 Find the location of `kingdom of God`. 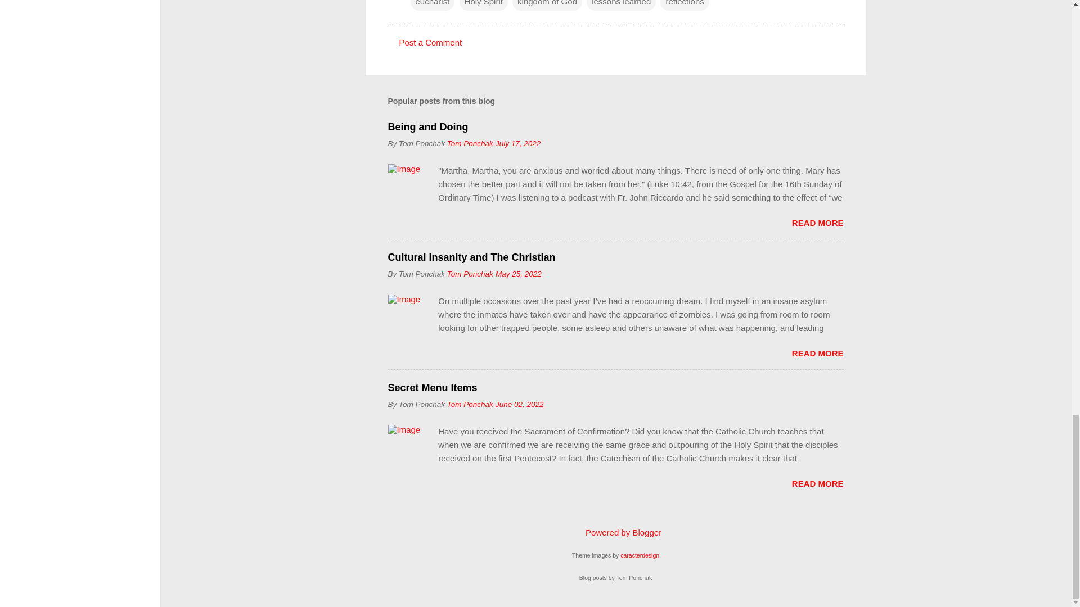

kingdom of God is located at coordinates (547, 6).